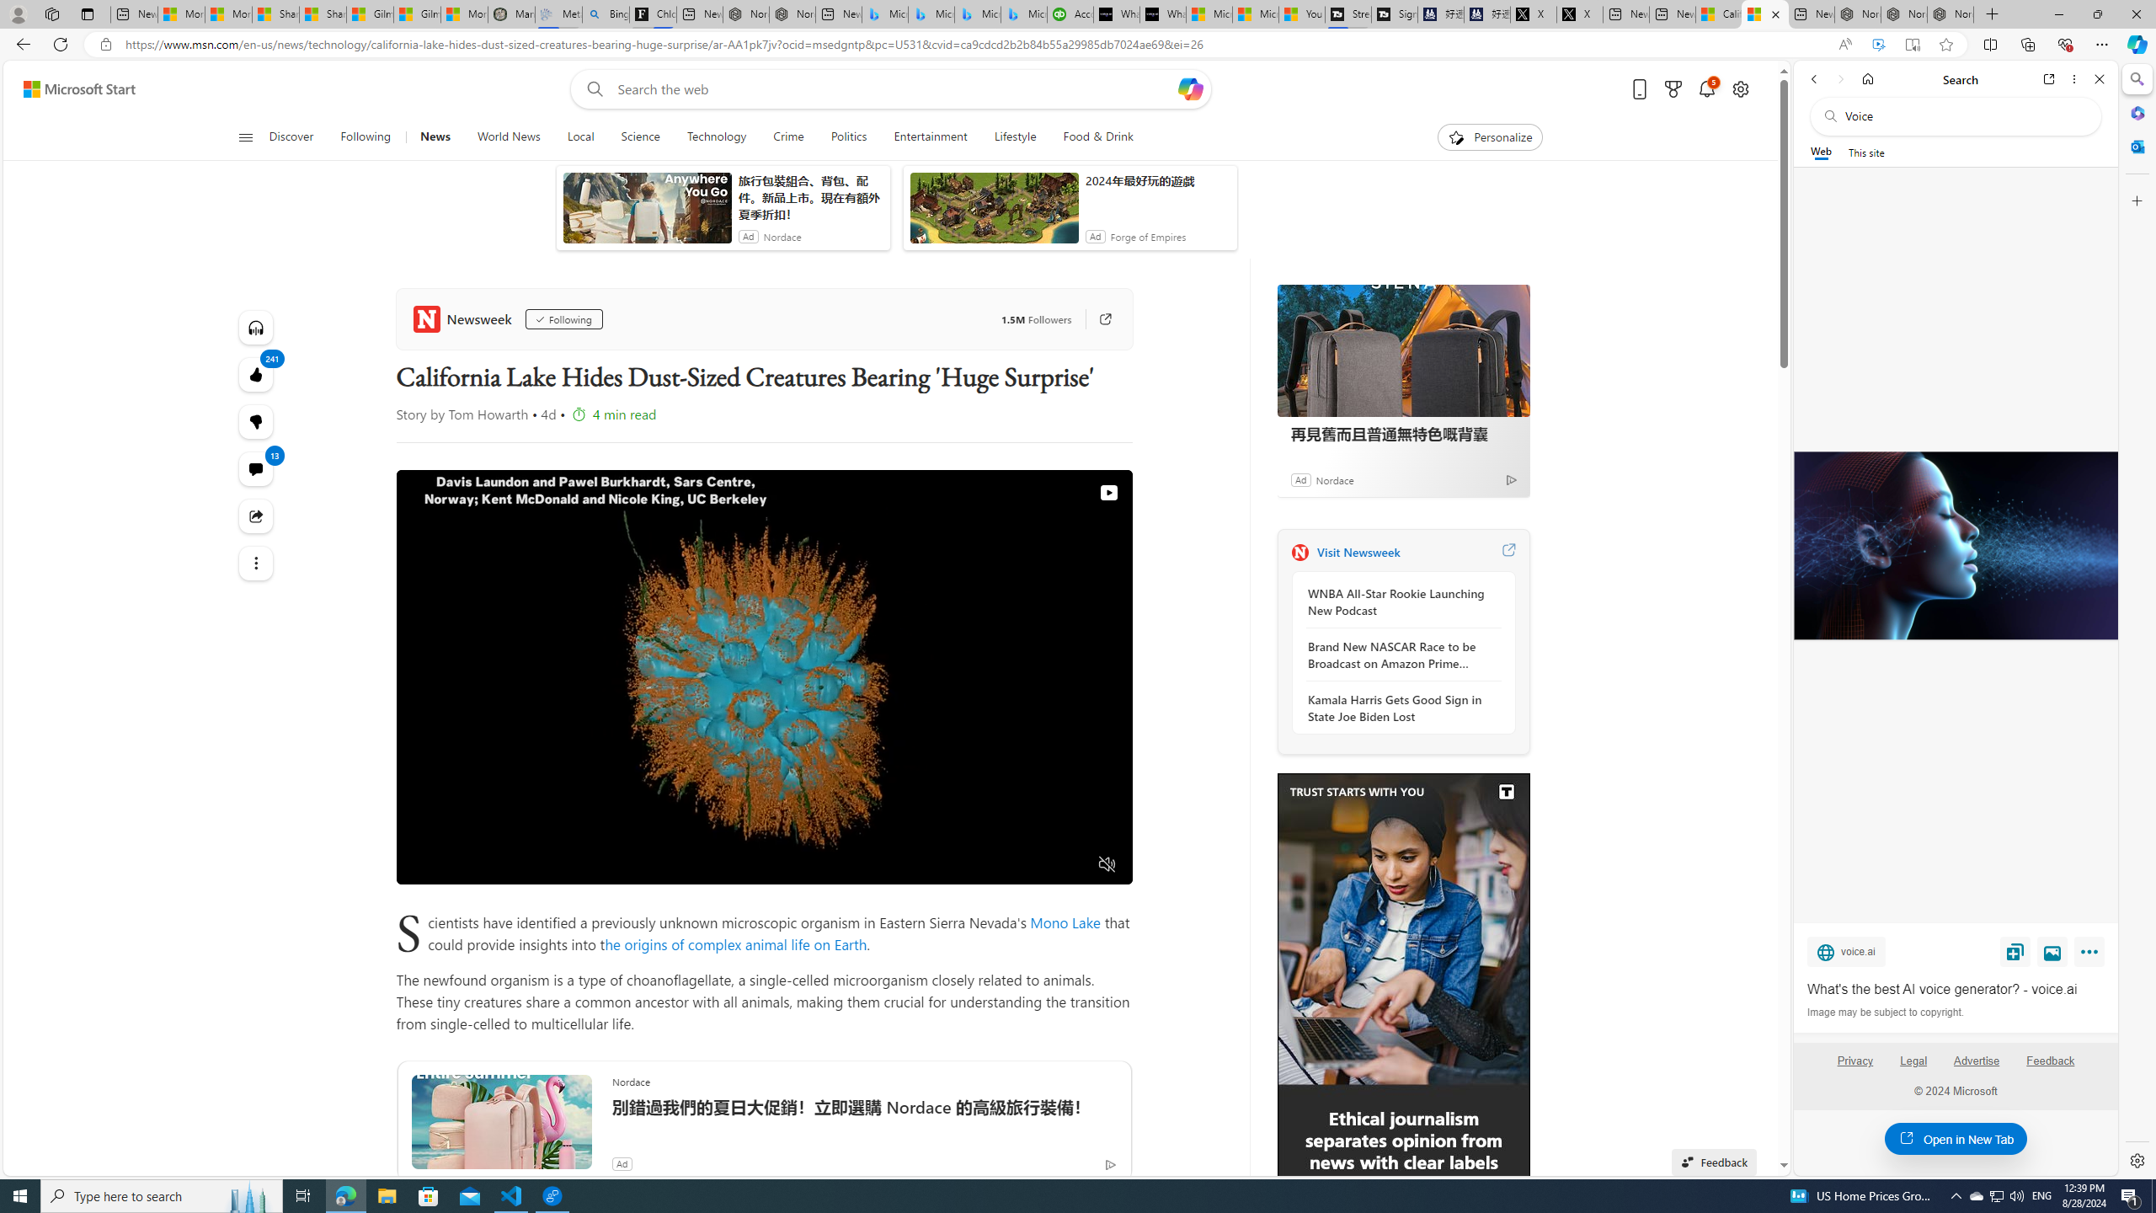 Image resolution: width=2156 pixels, height=1213 pixels. What do you see at coordinates (2049, 79) in the screenshot?
I see `Open link in new tab` at bounding box center [2049, 79].